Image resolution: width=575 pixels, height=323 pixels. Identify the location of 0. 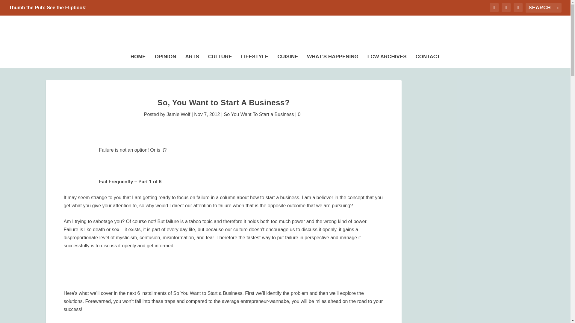
(301, 114).